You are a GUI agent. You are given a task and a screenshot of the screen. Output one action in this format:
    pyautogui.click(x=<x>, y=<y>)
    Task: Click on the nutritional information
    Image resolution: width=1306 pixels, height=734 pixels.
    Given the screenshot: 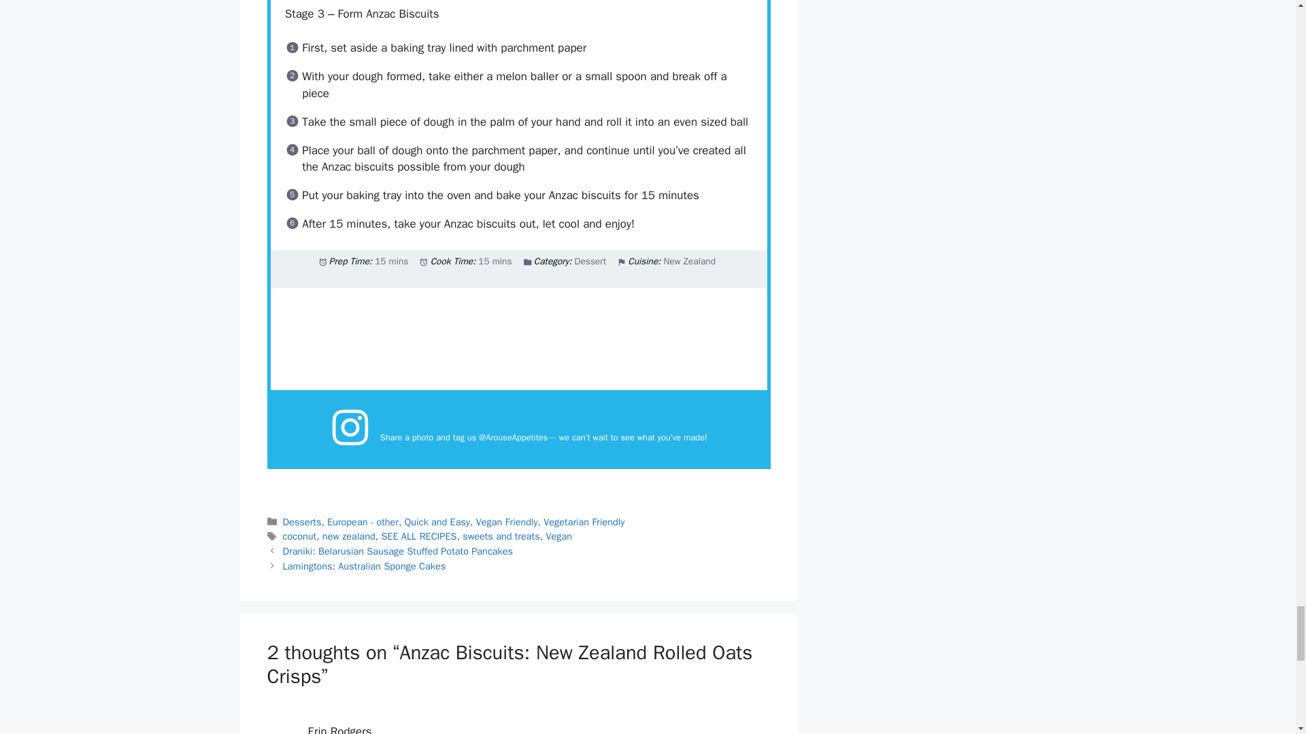 What is the action you would take?
    pyautogui.click(x=518, y=338)
    